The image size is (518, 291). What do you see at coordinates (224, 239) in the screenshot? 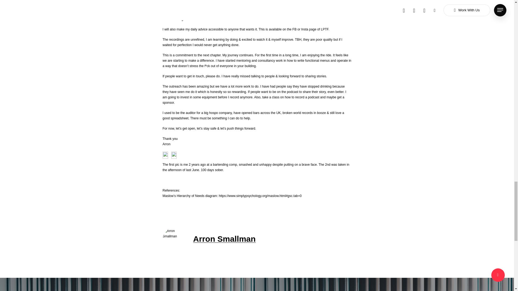
I see `Arron Smallman` at bounding box center [224, 239].